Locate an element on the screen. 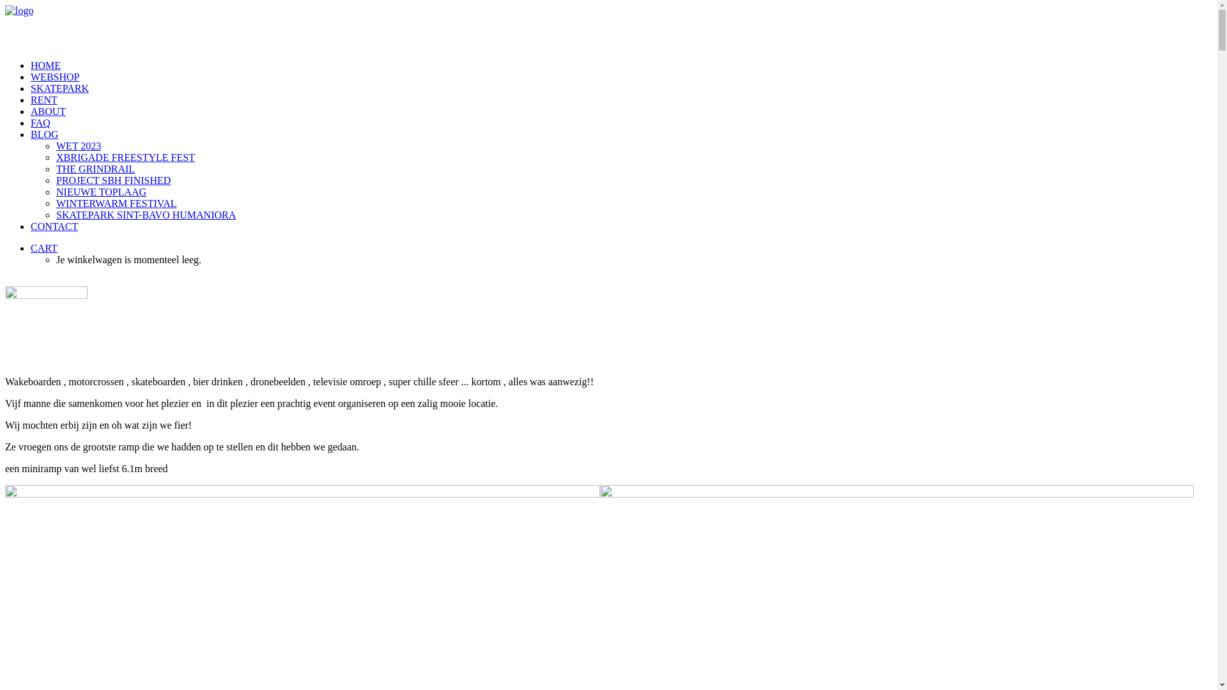  WET 2023 is located at coordinates (634, 146).